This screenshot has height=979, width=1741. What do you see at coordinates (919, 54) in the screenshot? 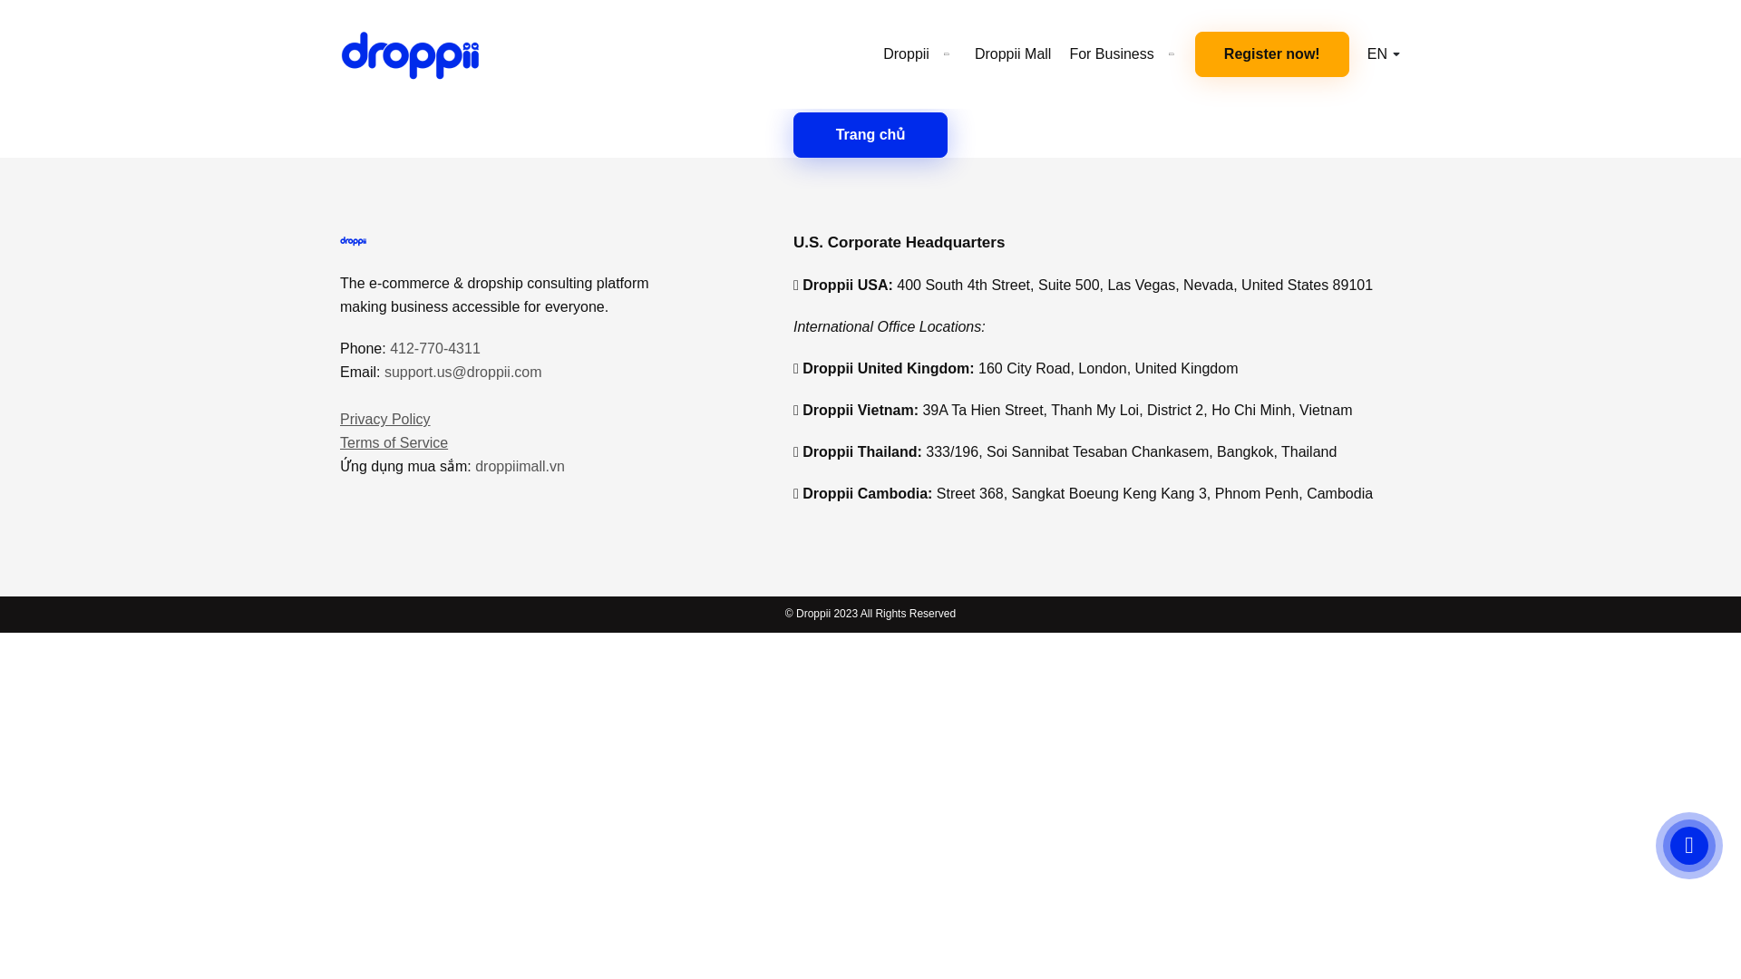
I see `Droppii` at bounding box center [919, 54].